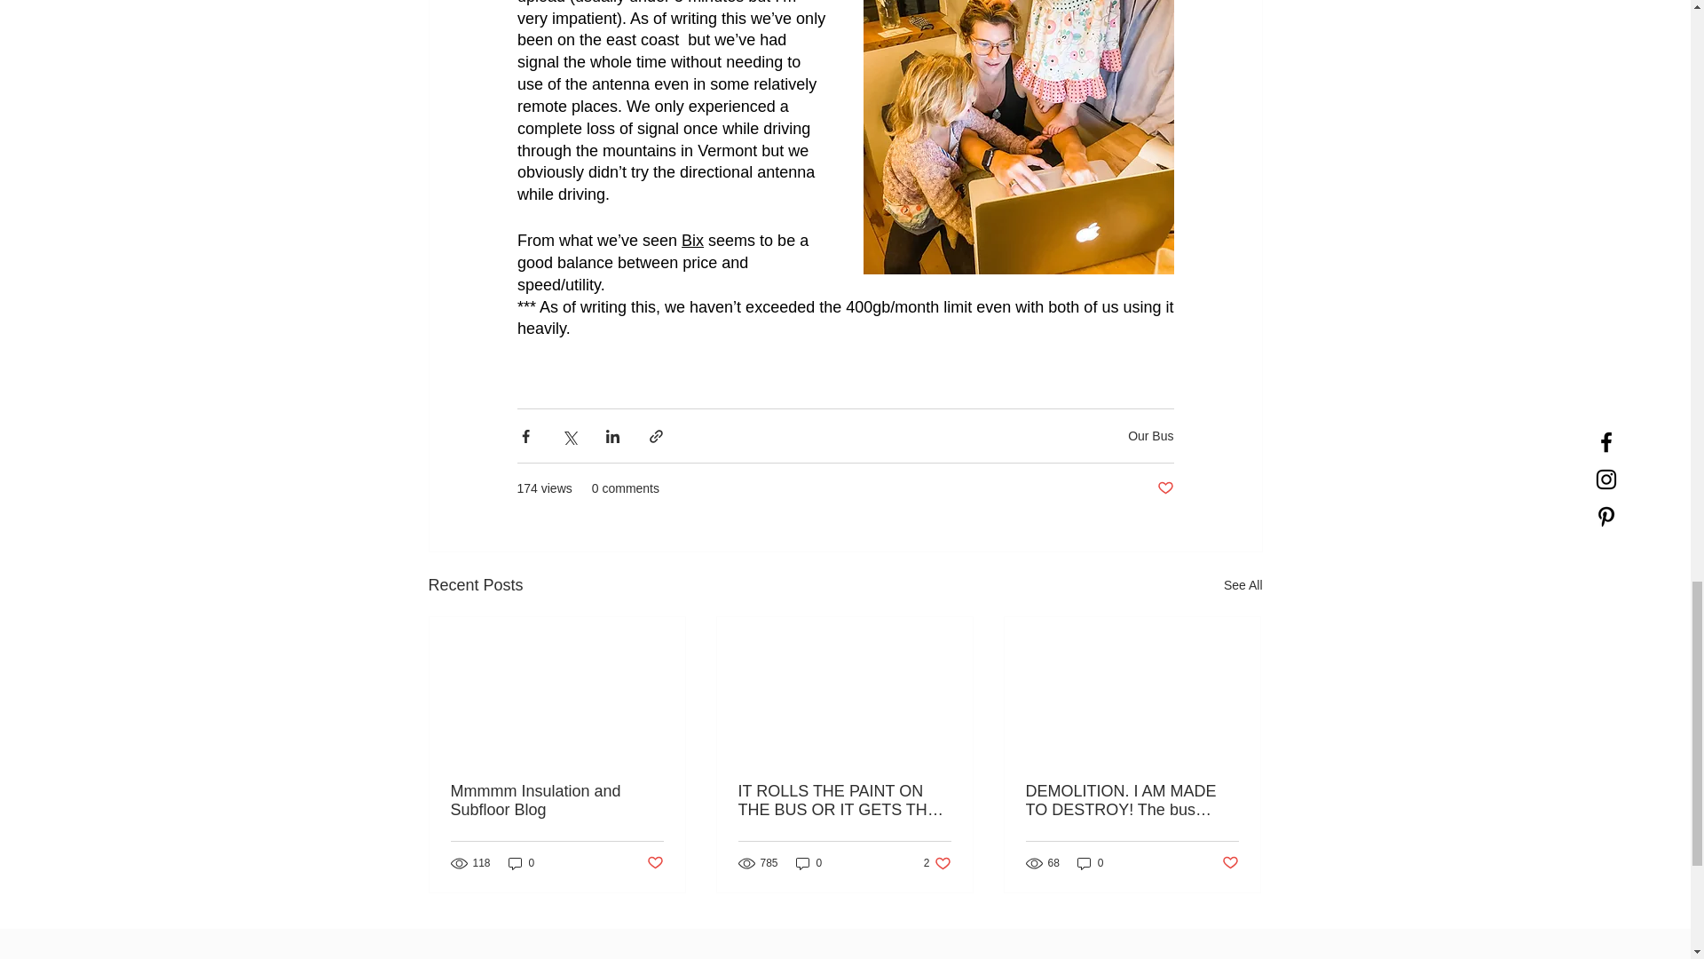 Image resolution: width=1704 pixels, height=959 pixels. Describe the element at coordinates (1242, 584) in the screenshot. I see `See All` at that location.